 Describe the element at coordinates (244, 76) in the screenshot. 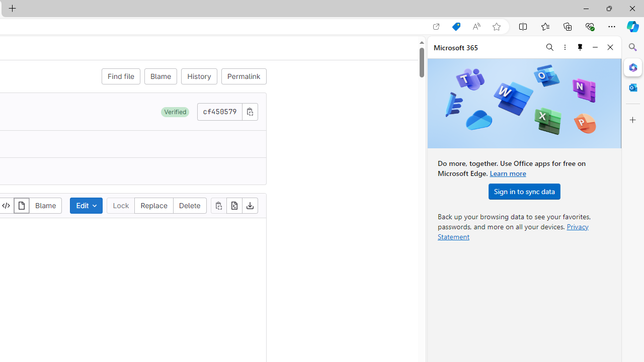

I see `Permalink` at that location.